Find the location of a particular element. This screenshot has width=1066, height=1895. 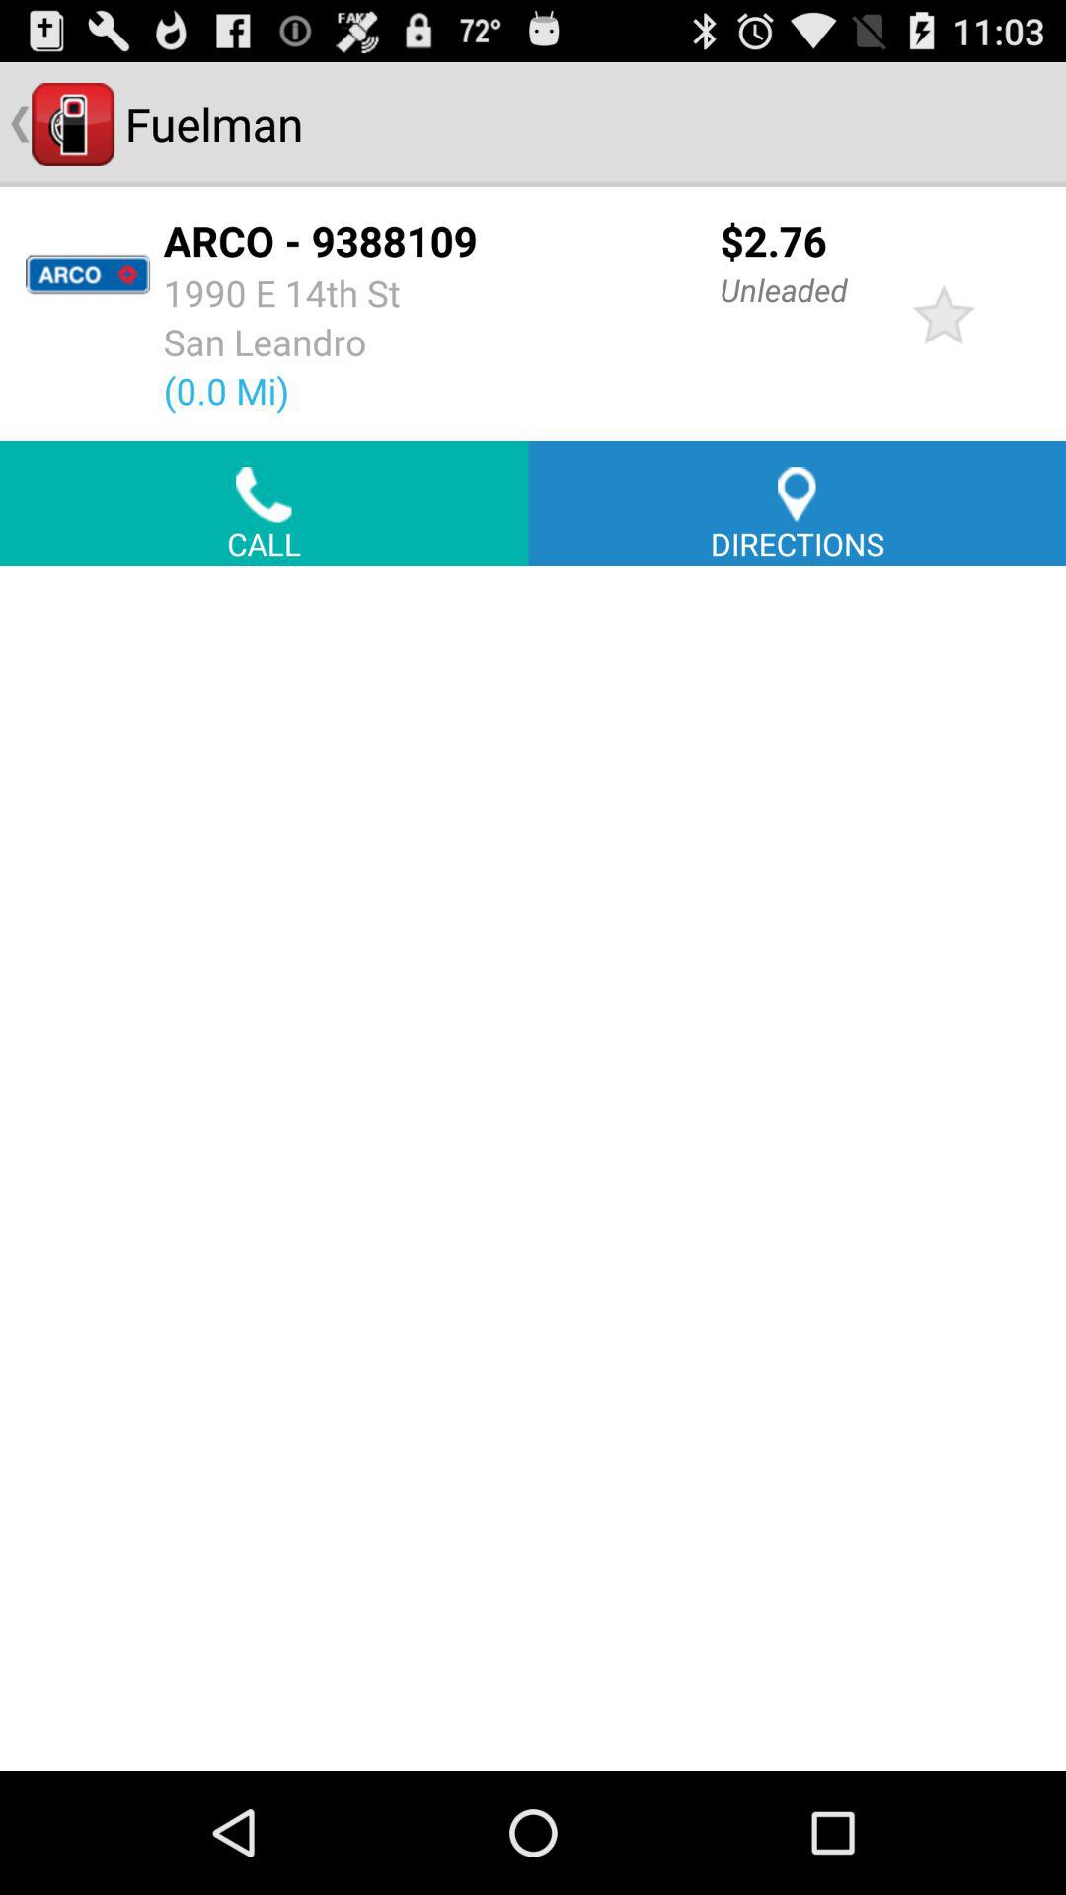

mark the location is located at coordinates (944, 314).